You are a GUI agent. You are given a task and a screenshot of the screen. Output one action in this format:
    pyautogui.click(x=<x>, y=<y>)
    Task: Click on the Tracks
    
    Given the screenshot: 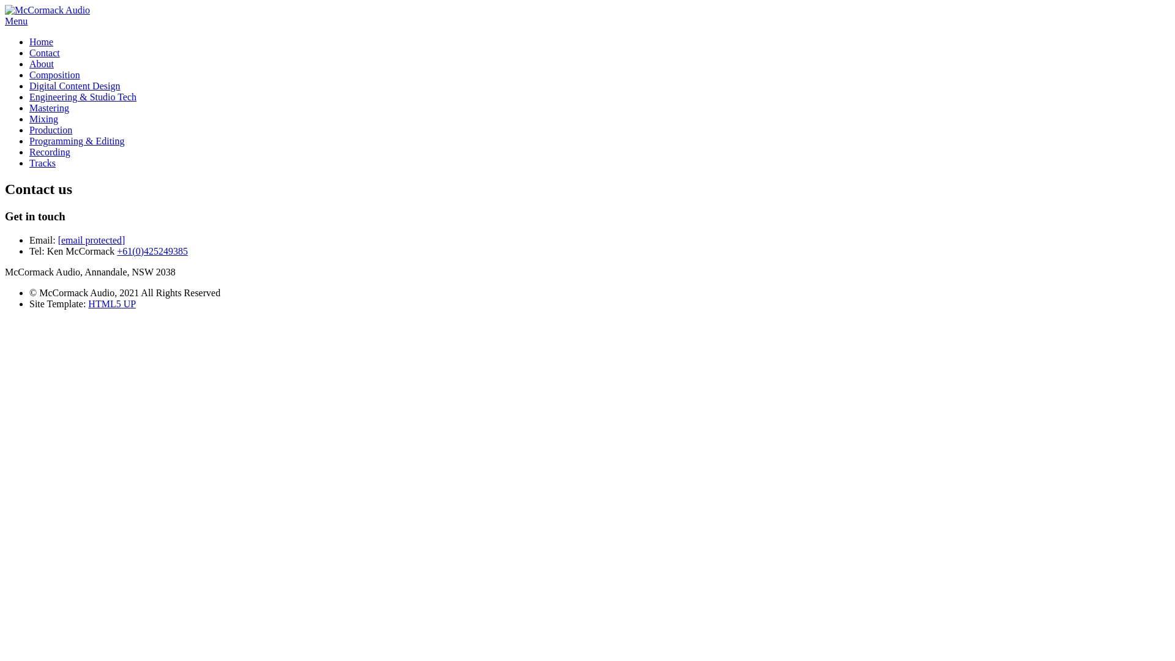 What is the action you would take?
    pyautogui.click(x=43, y=163)
    